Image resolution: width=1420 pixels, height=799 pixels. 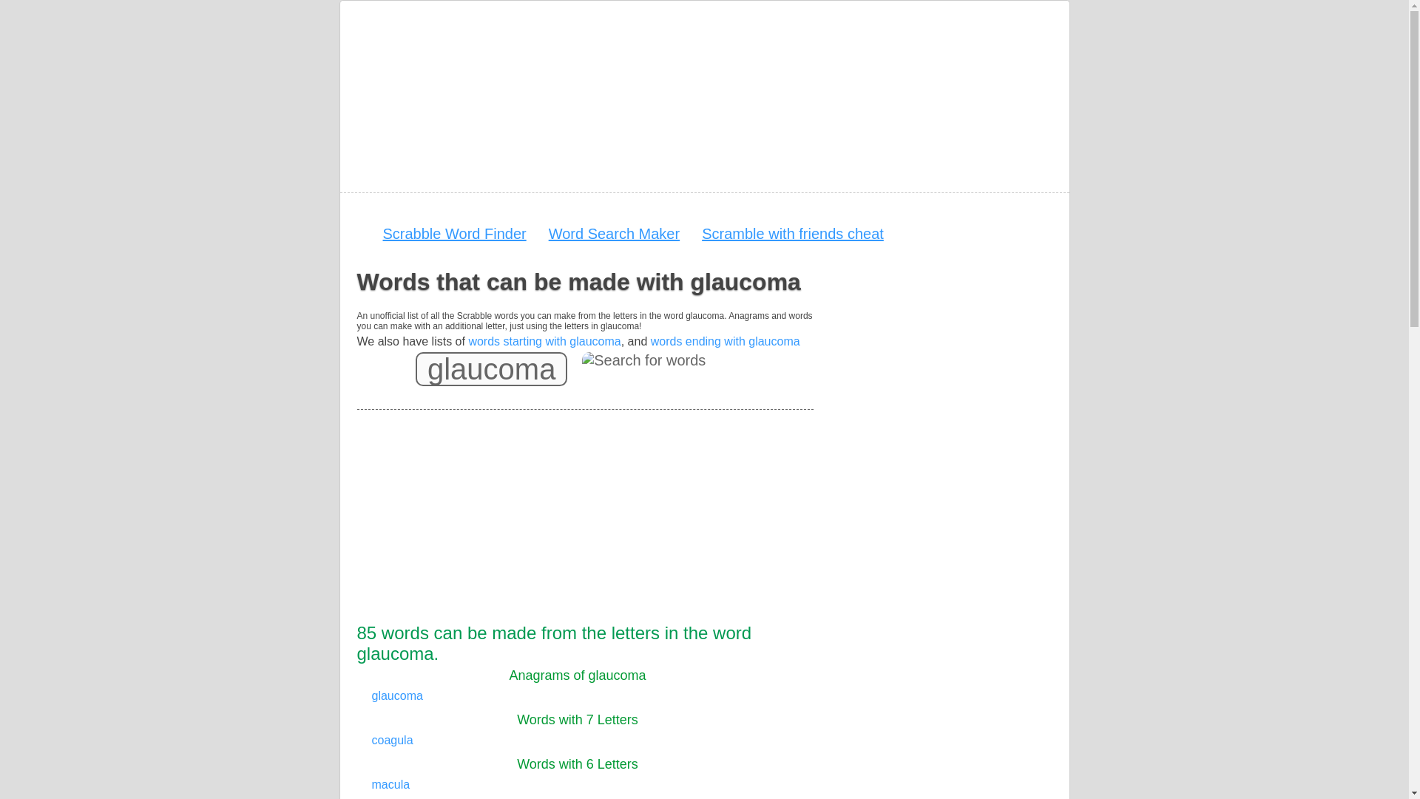 I want to click on glaucoma, so click(x=491, y=368).